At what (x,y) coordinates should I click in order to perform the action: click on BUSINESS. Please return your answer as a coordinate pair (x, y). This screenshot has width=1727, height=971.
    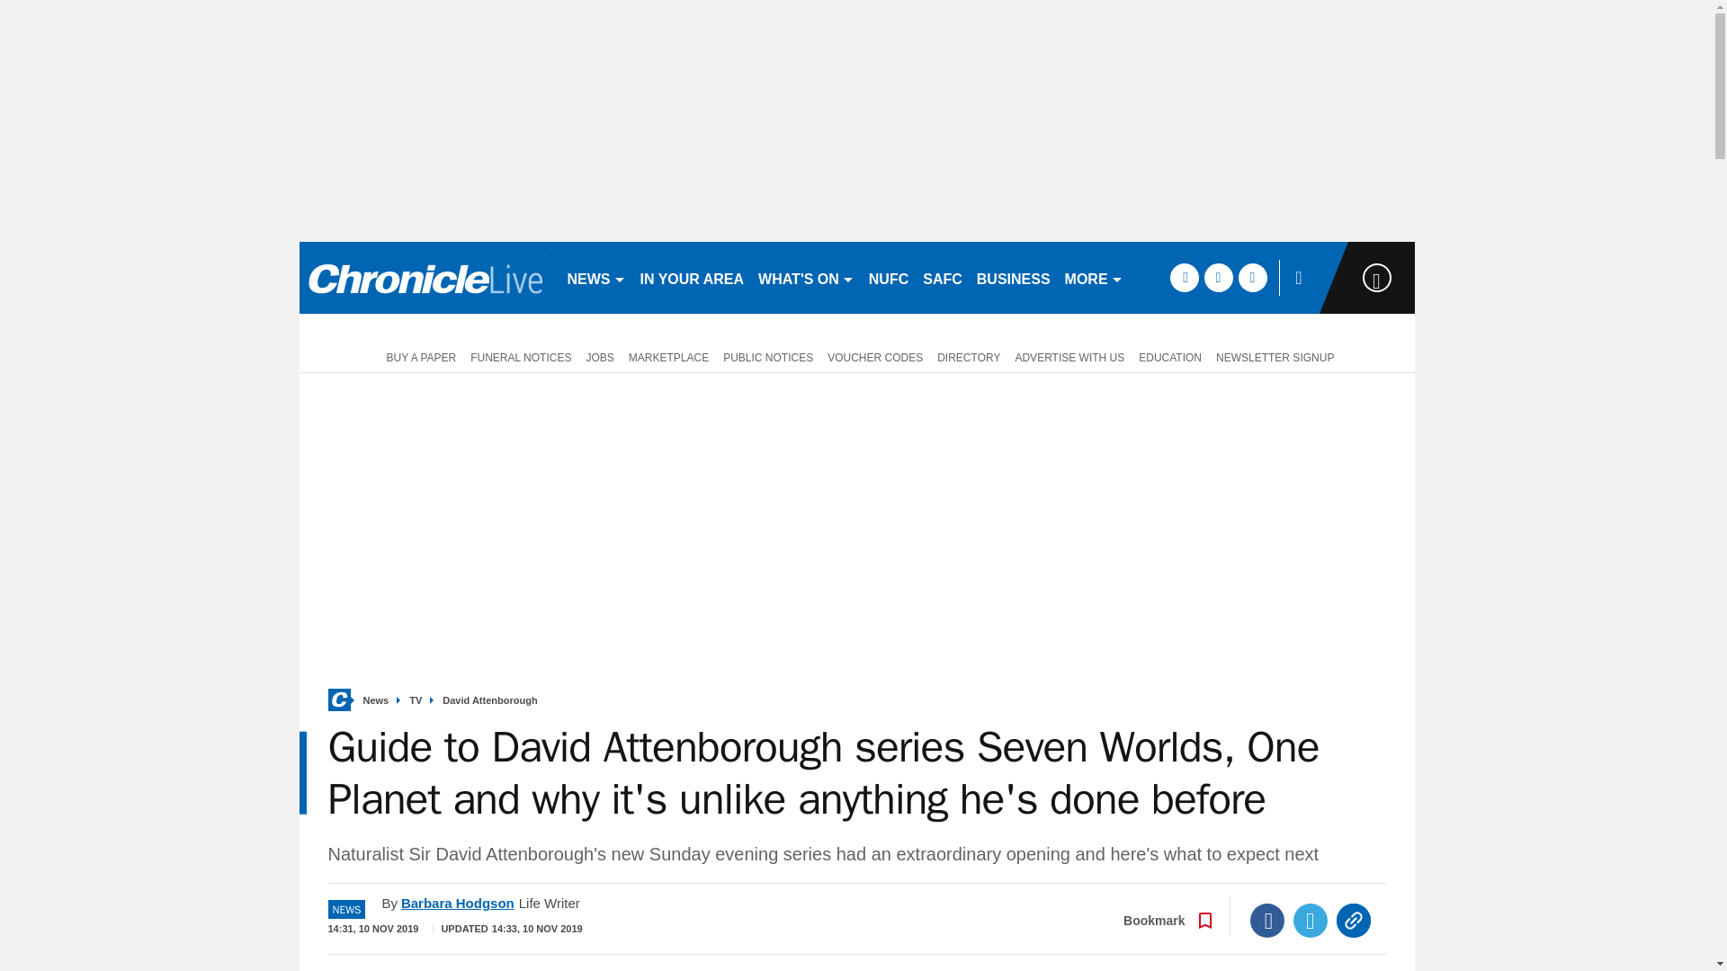
    Looking at the image, I should click on (1013, 277).